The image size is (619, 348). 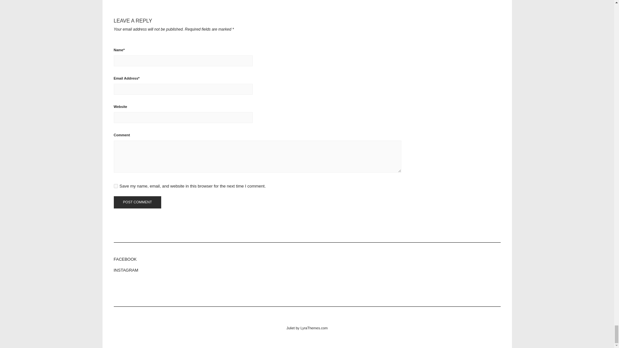 What do you see at coordinates (290, 328) in the screenshot?
I see `Juliet` at bounding box center [290, 328].